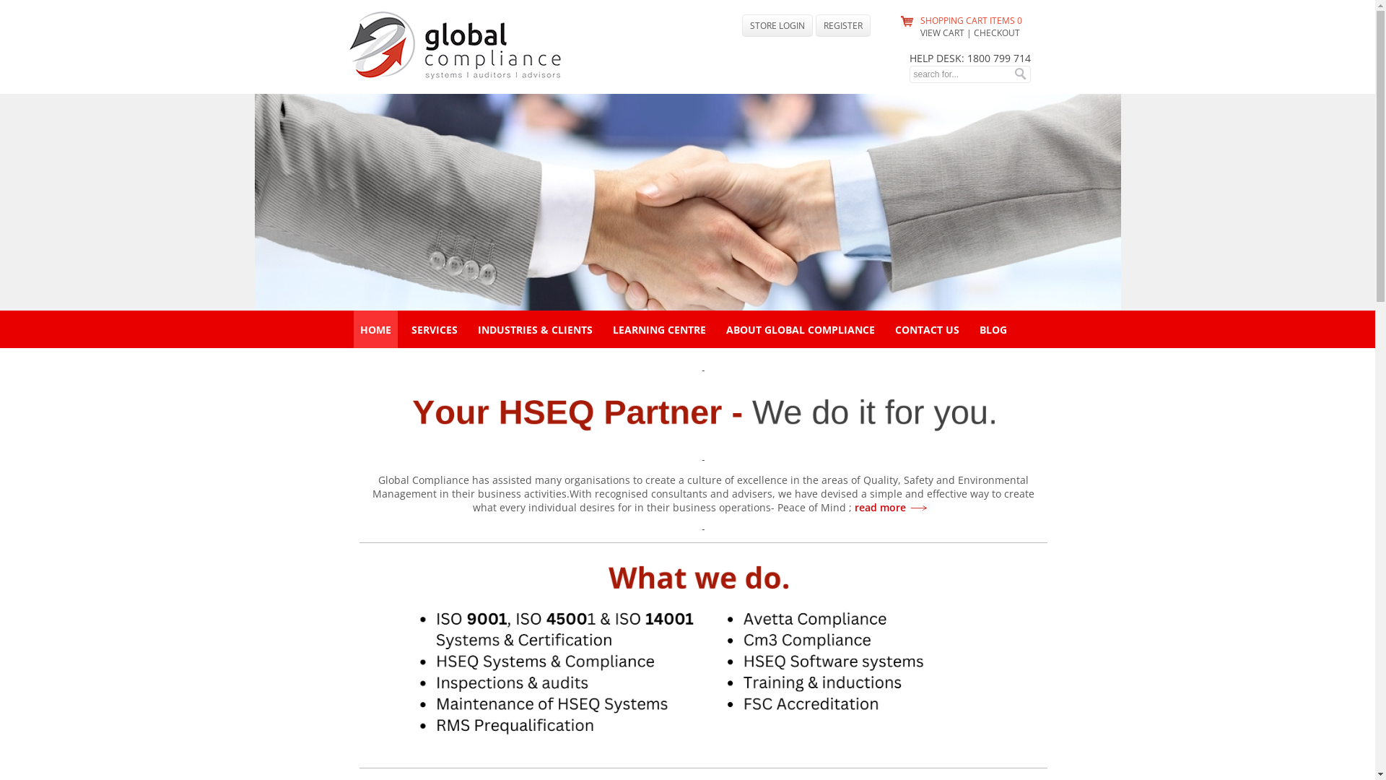 The height and width of the screenshot is (780, 1386). I want to click on read more  , so click(892, 507).